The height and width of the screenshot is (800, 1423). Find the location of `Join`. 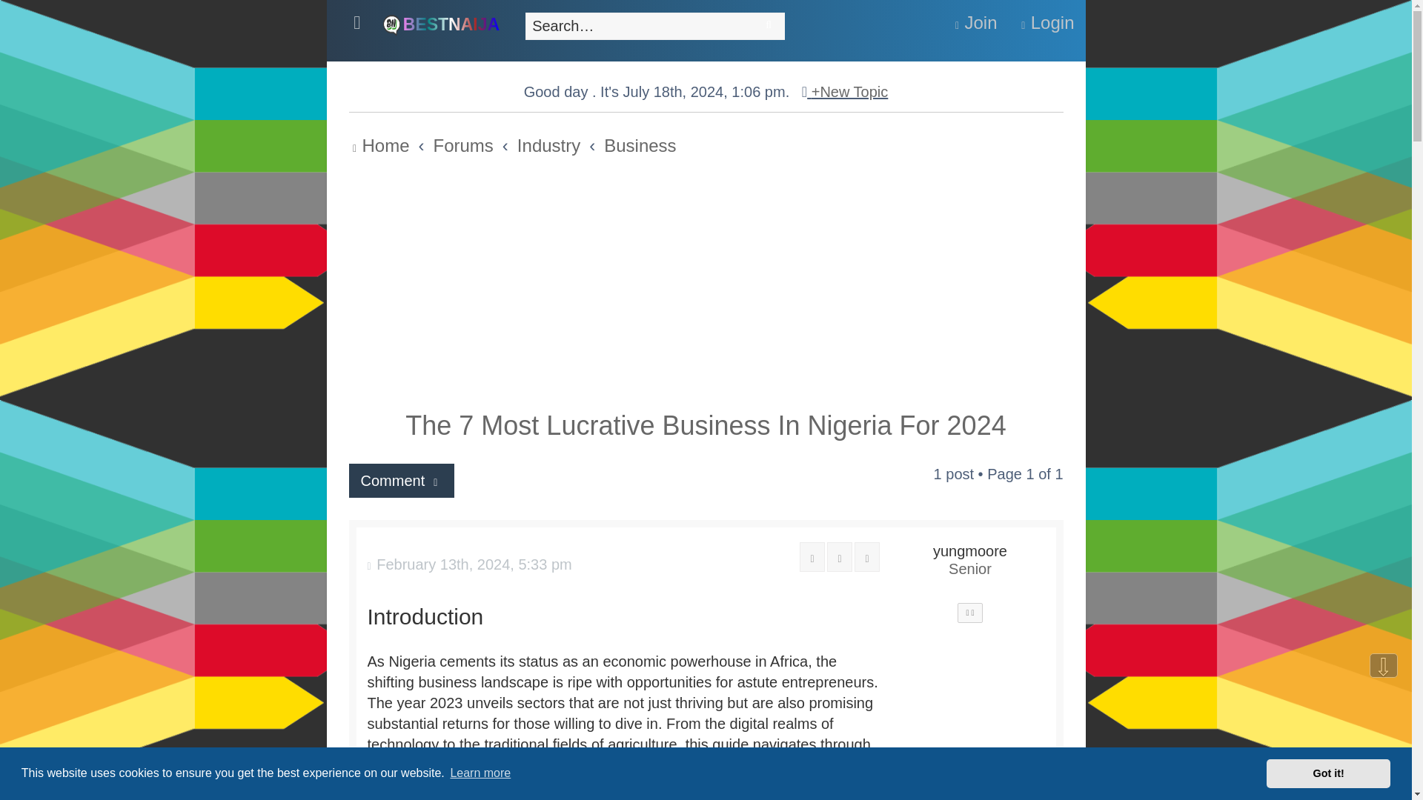

Join is located at coordinates (977, 22).